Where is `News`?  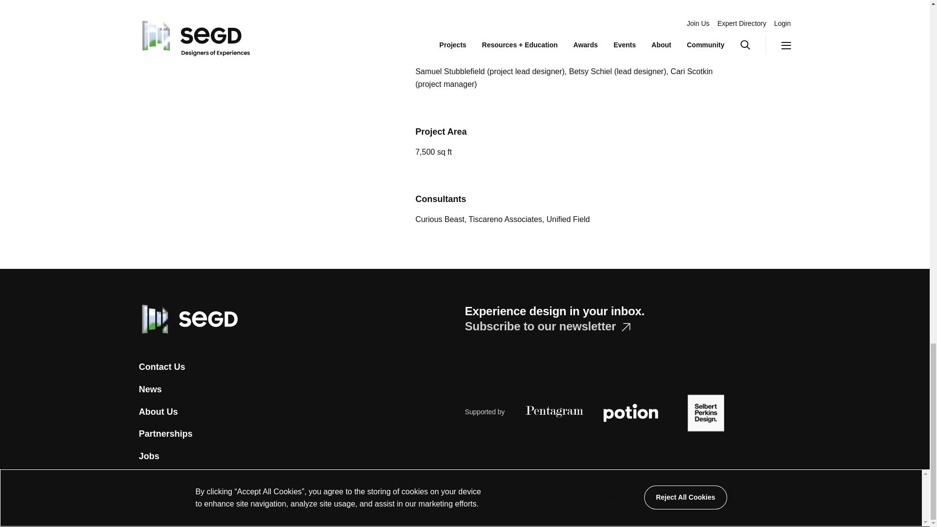 News is located at coordinates (150, 390).